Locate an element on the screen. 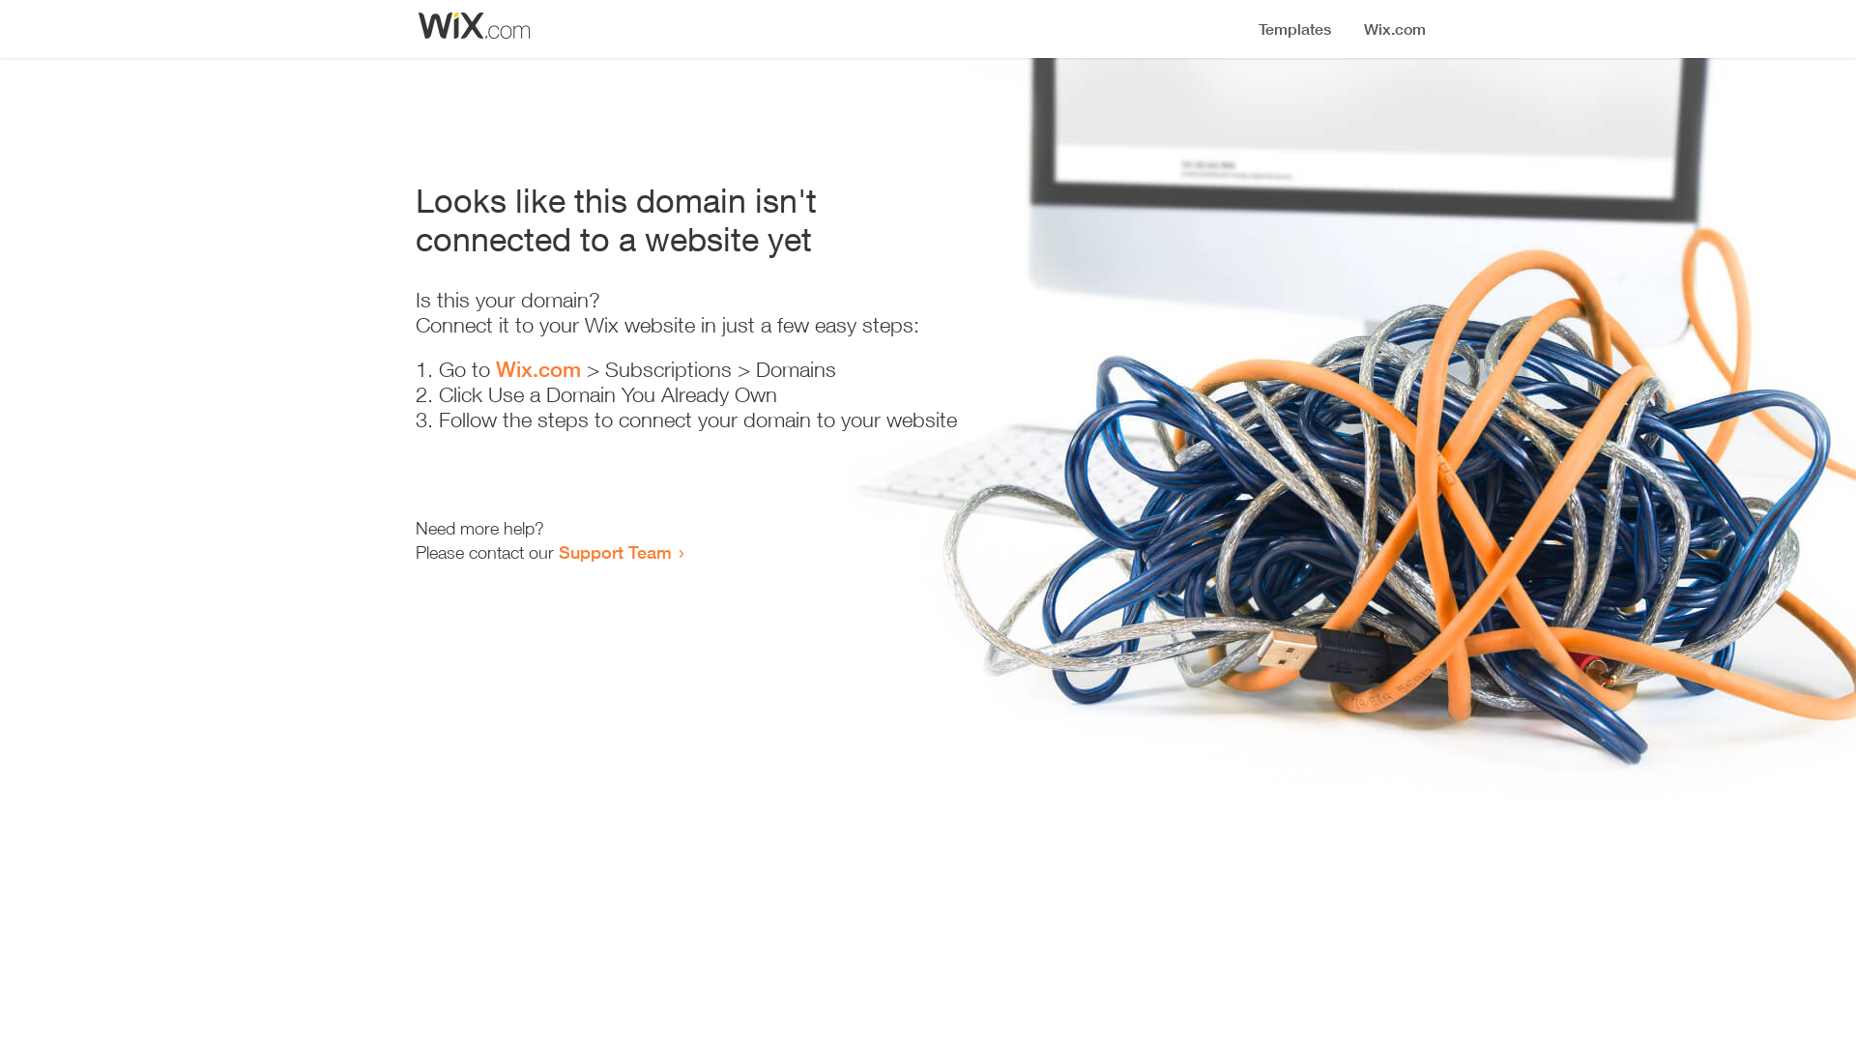 The height and width of the screenshot is (1044, 1856). Support Team is located at coordinates (615, 552).